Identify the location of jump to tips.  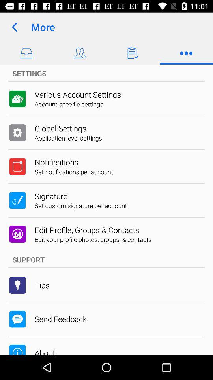
(42, 285).